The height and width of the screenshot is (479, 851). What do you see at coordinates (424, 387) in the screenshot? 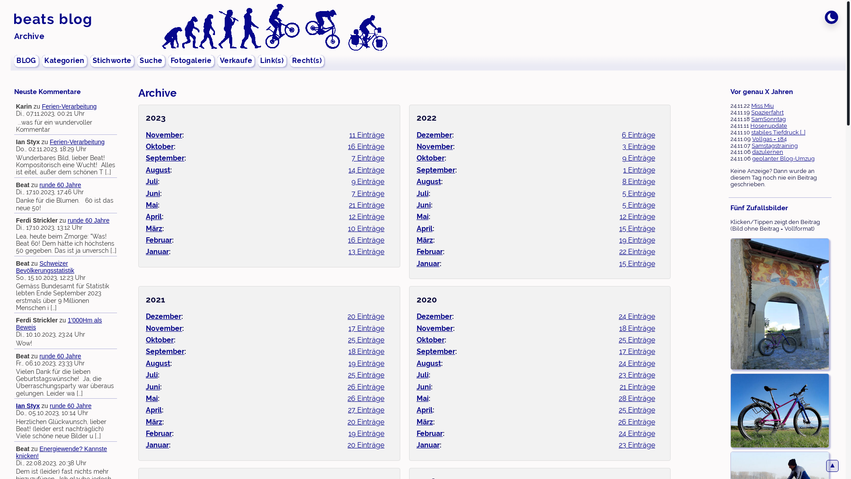
I see `Juni` at bounding box center [424, 387].